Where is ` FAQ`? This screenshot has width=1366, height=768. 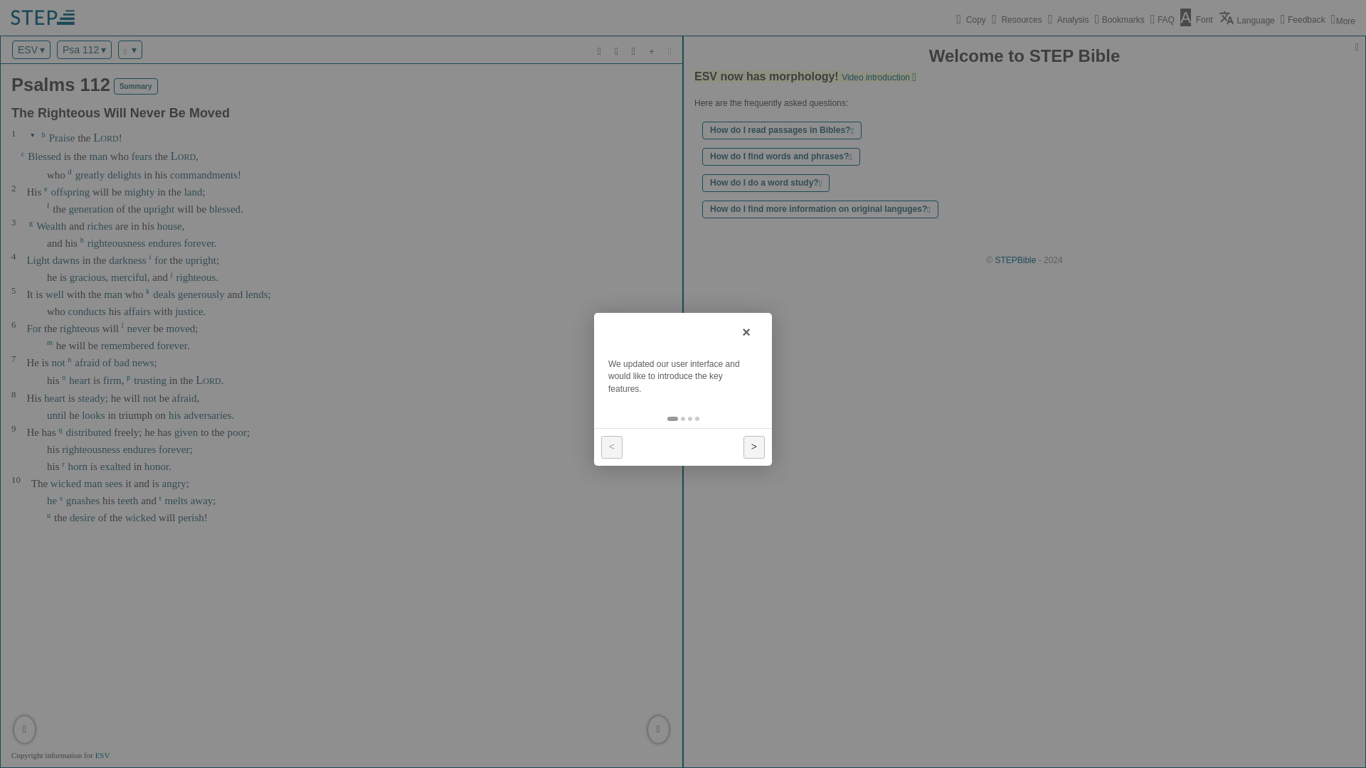  FAQ is located at coordinates (1161, 19).